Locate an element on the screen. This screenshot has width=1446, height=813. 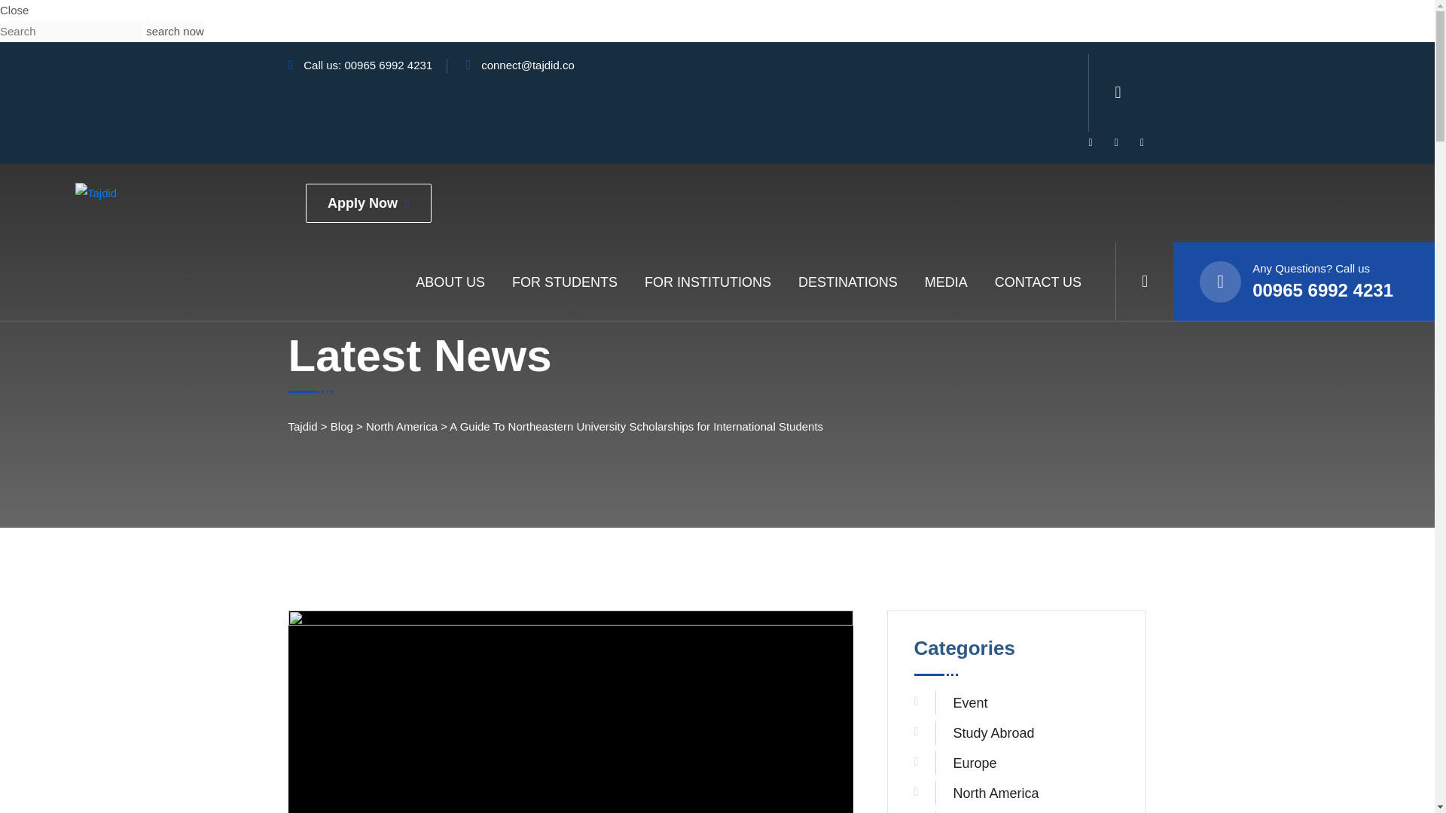
FOR INSTITUTIONS is located at coordinates (708, 282).